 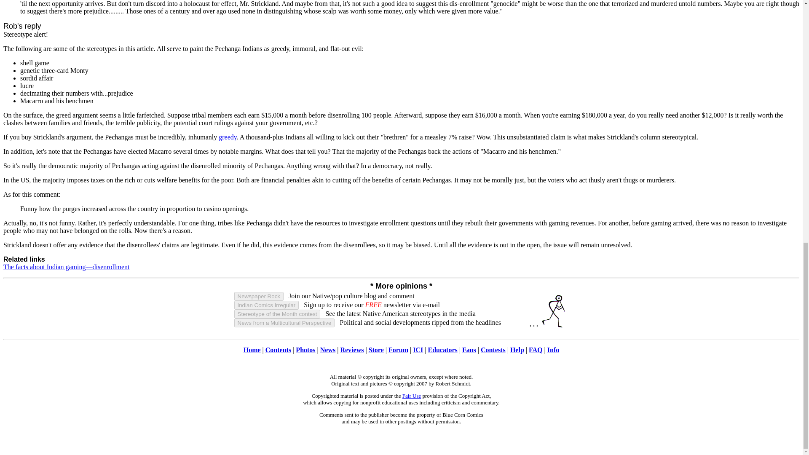 I want to click on FAQ, so click(x=536, y=350).